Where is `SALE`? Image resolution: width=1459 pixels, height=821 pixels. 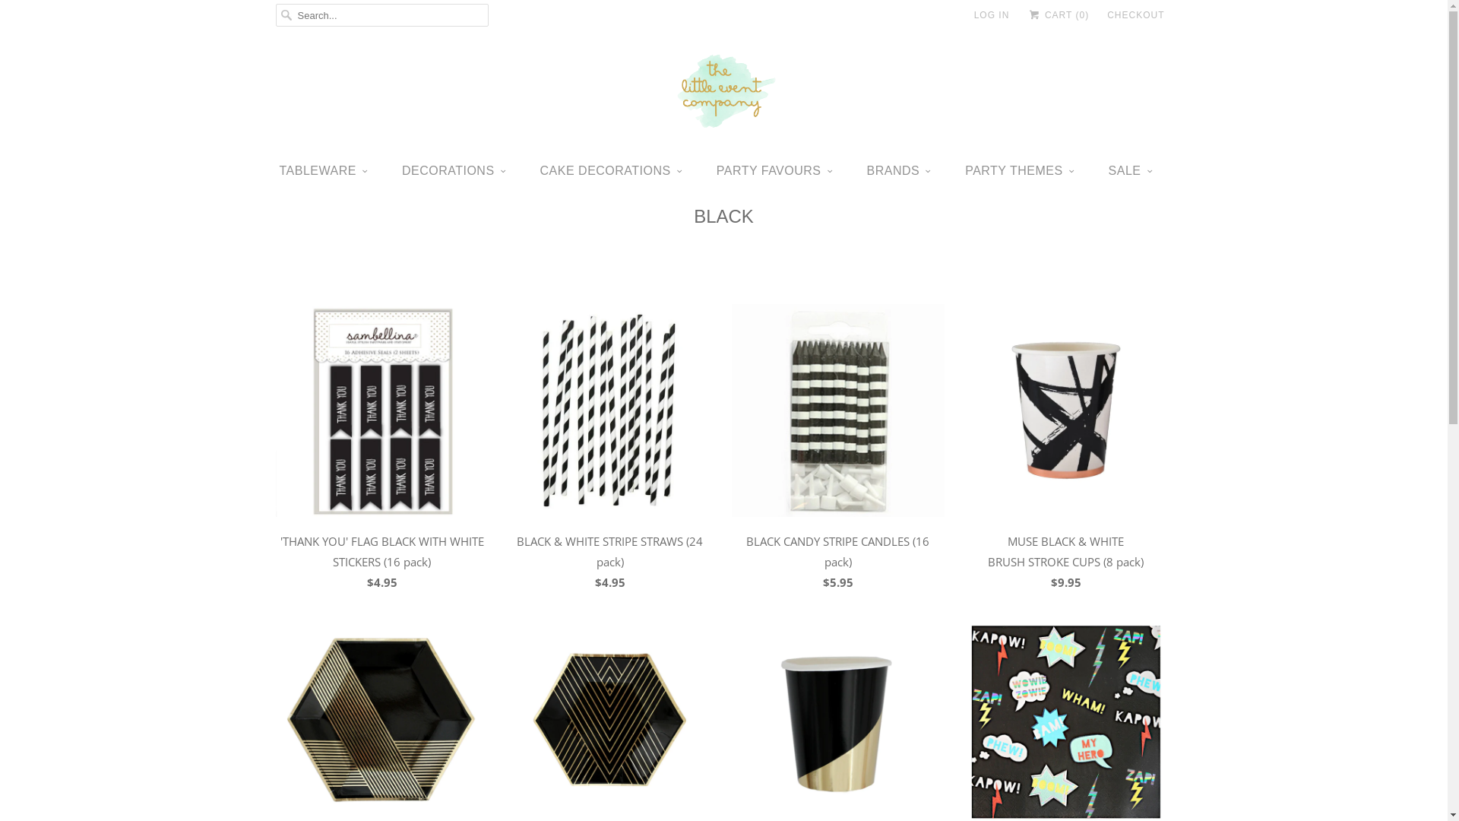 SALE is located at coordinates (1131, 172).